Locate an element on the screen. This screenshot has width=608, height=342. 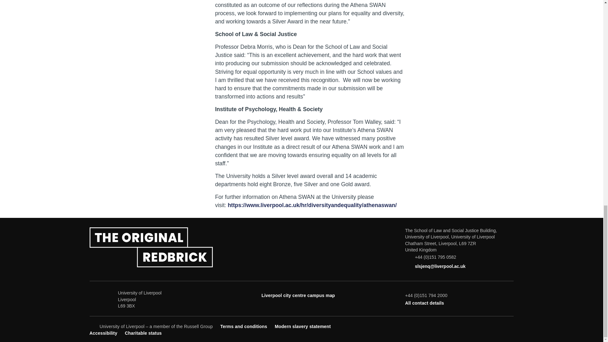
Modern slavery statement is located at coordinates (303, 326).